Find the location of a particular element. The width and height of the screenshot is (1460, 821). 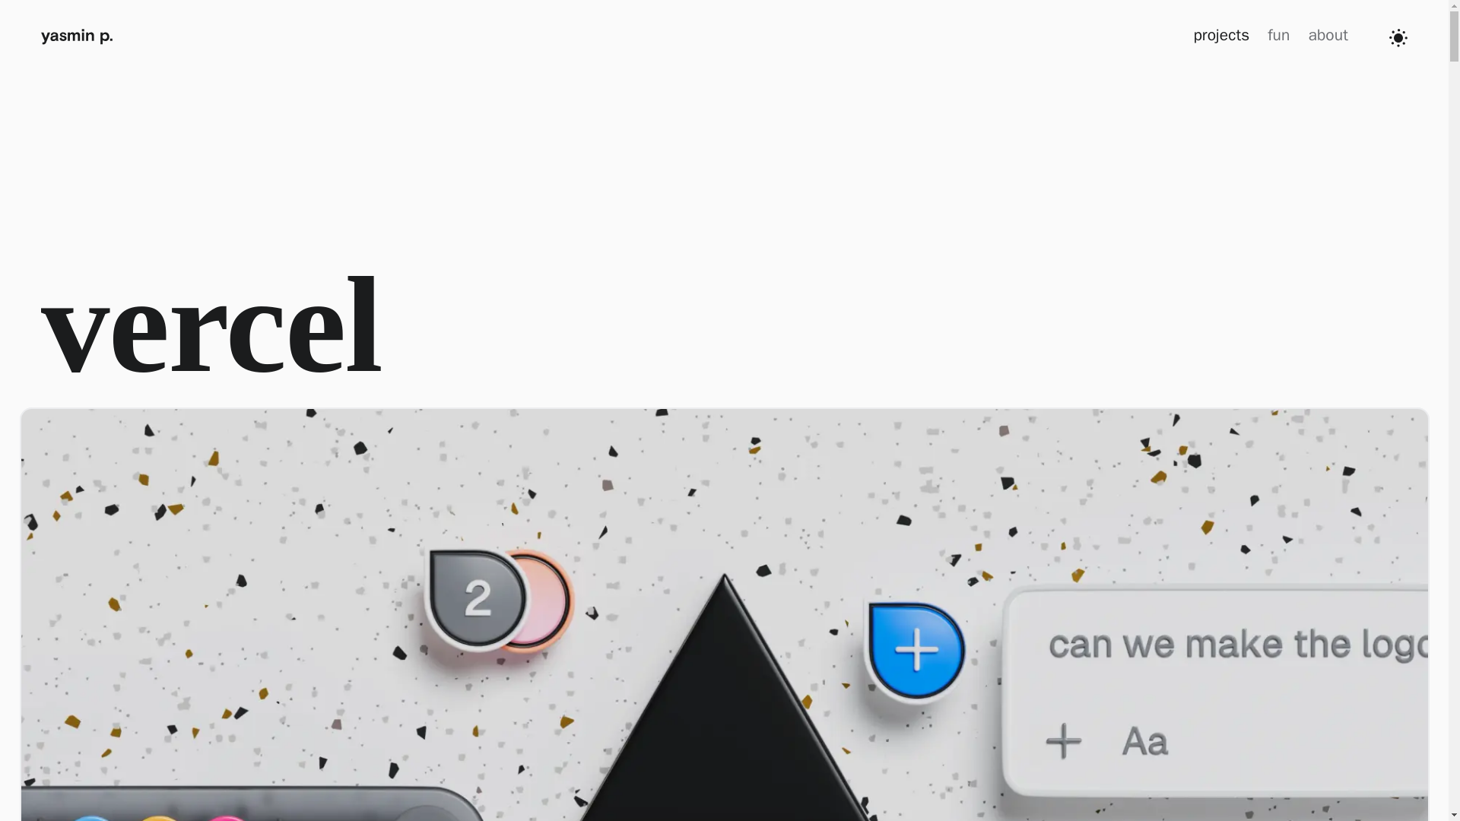

about is located at coordinates (1328, 35).